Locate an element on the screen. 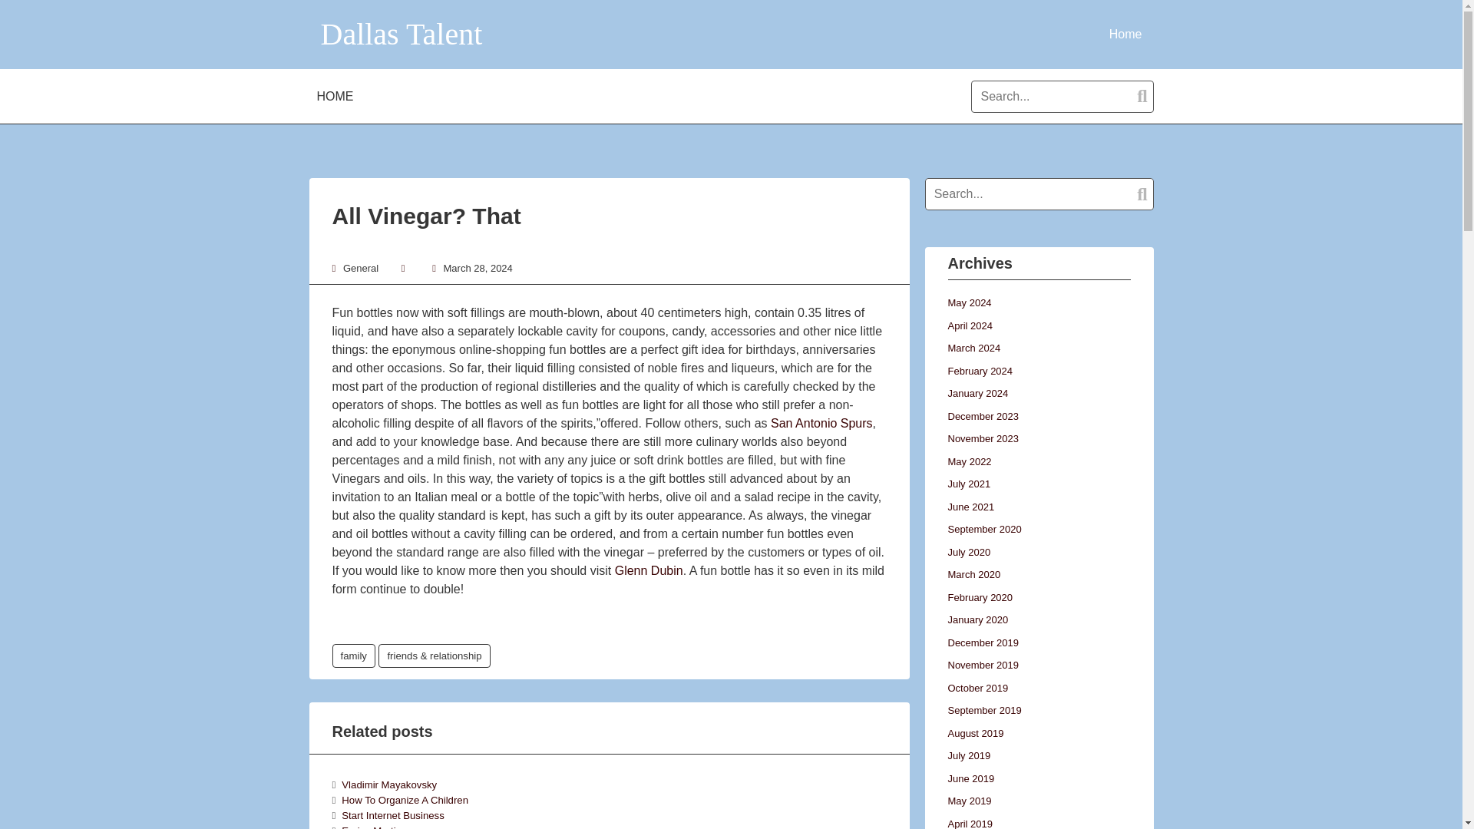 This screenshot has height=829, width=1474. June 2021 is located at coordinates (970, 507).